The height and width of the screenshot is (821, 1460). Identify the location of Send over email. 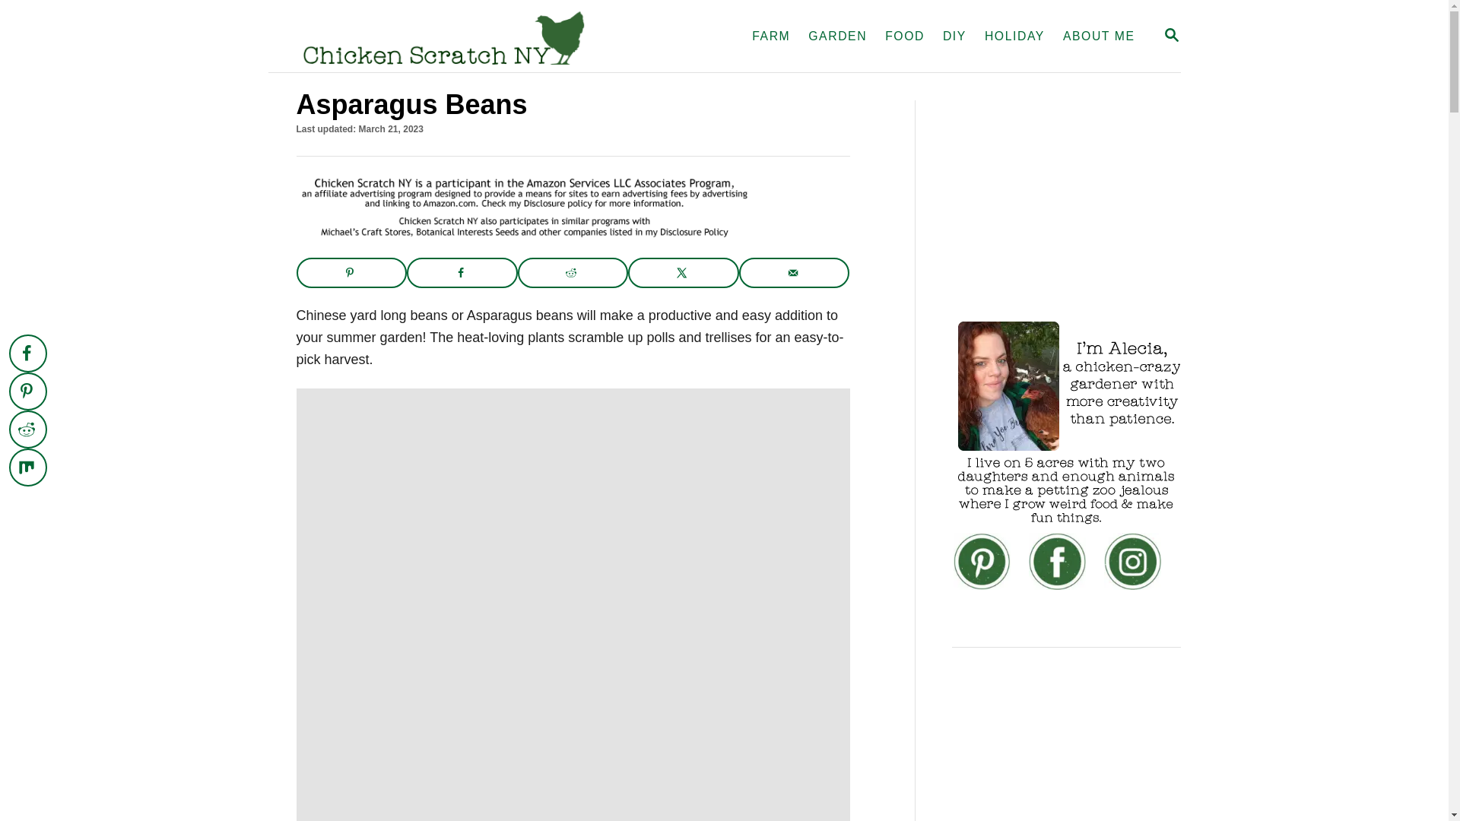
(794, 273).